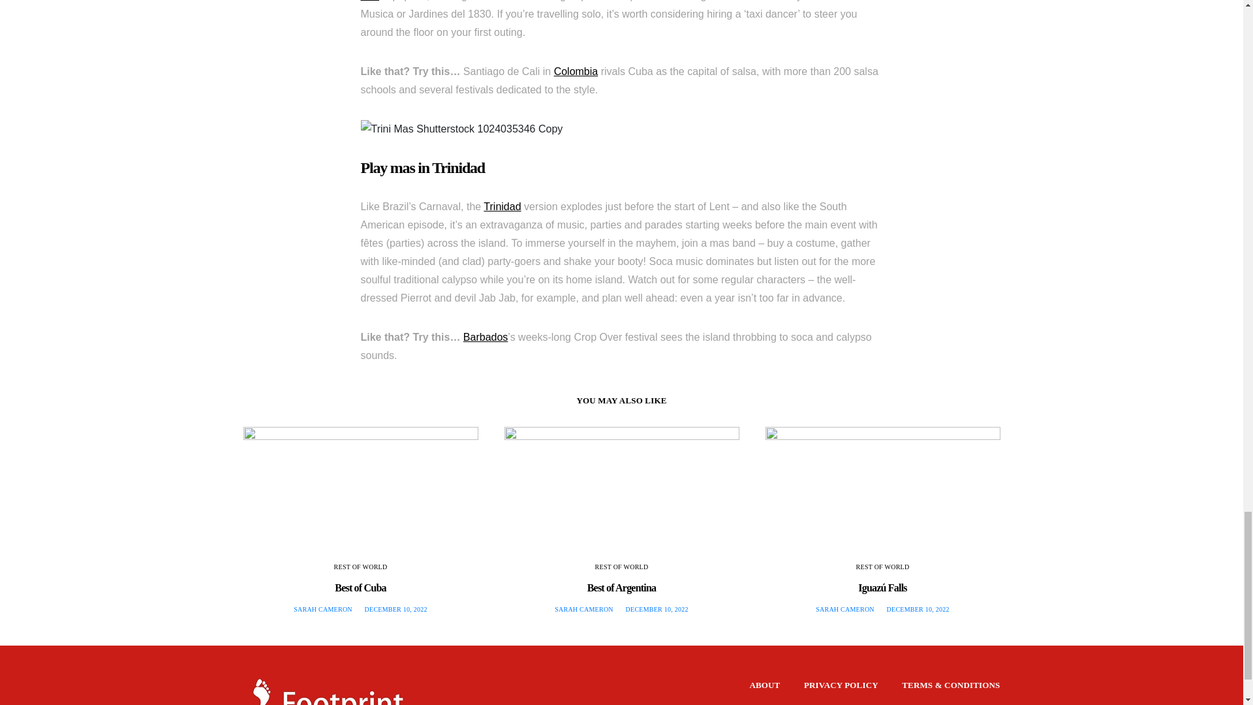  I want to click on View all posts by Sarah Cameron, so click(322, 608).